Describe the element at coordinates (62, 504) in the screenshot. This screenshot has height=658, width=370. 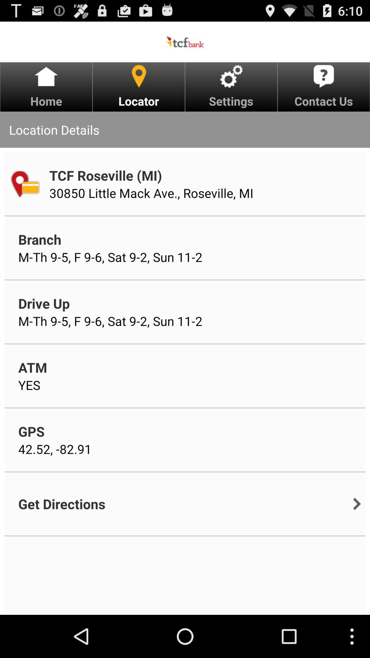
I see `choose get directions item` at that location.